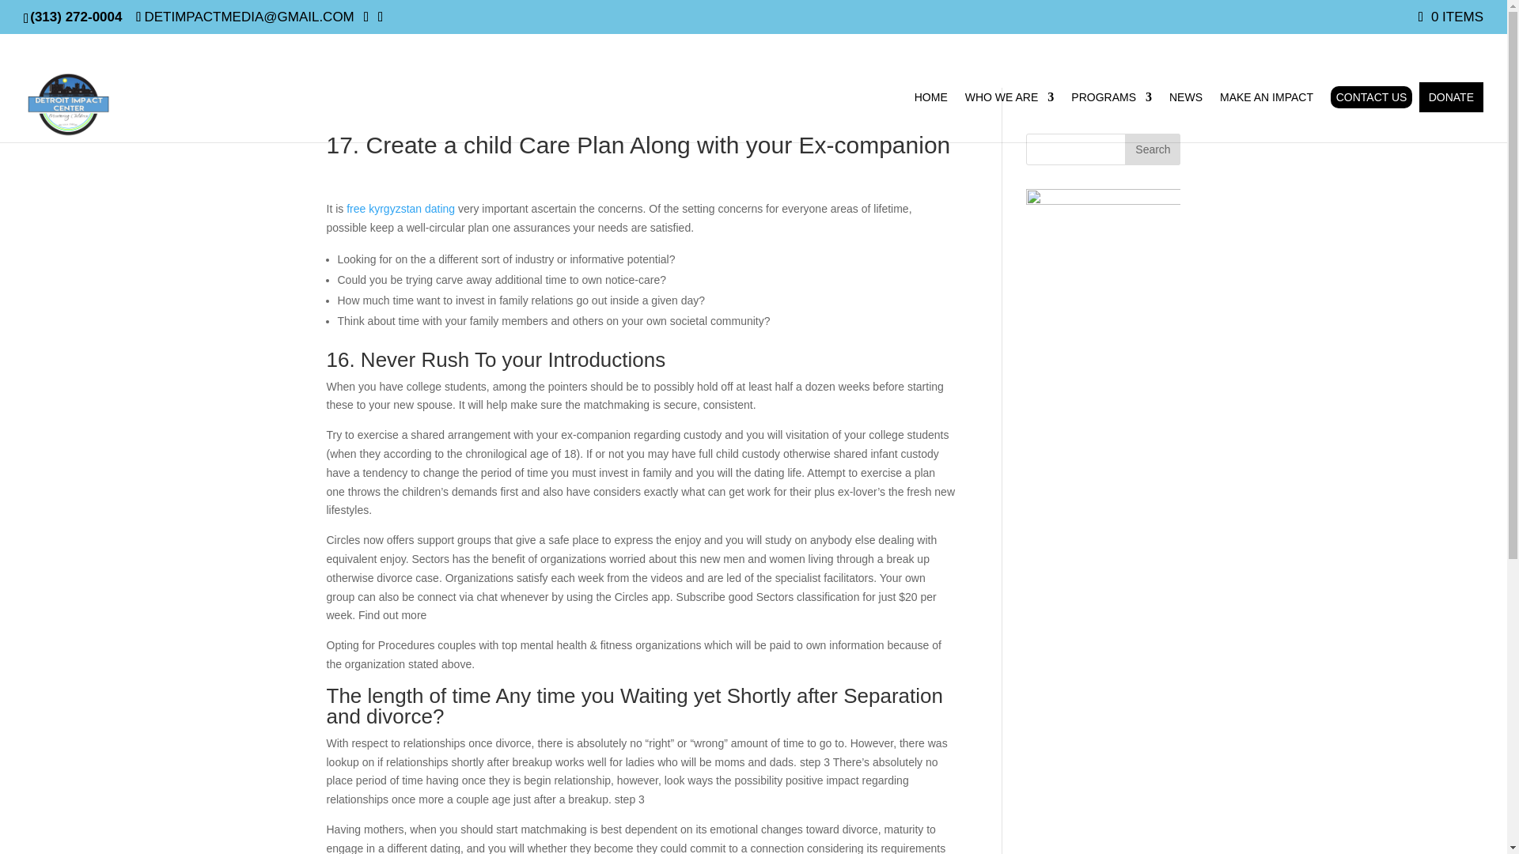  What do you see at coordinates (1152, 149) in the screenshot?
I see `Search` at bounding box center [1152, 149].